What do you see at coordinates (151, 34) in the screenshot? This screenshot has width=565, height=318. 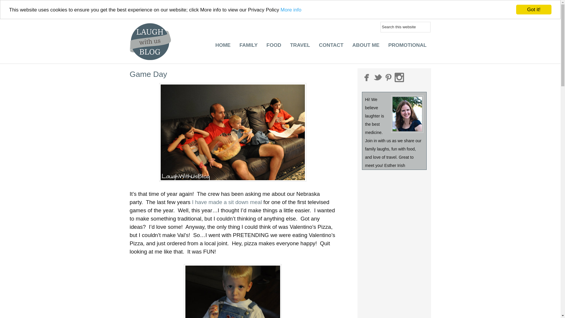 I see `Laugh With Us Blog` at bounding box center [151, 34].